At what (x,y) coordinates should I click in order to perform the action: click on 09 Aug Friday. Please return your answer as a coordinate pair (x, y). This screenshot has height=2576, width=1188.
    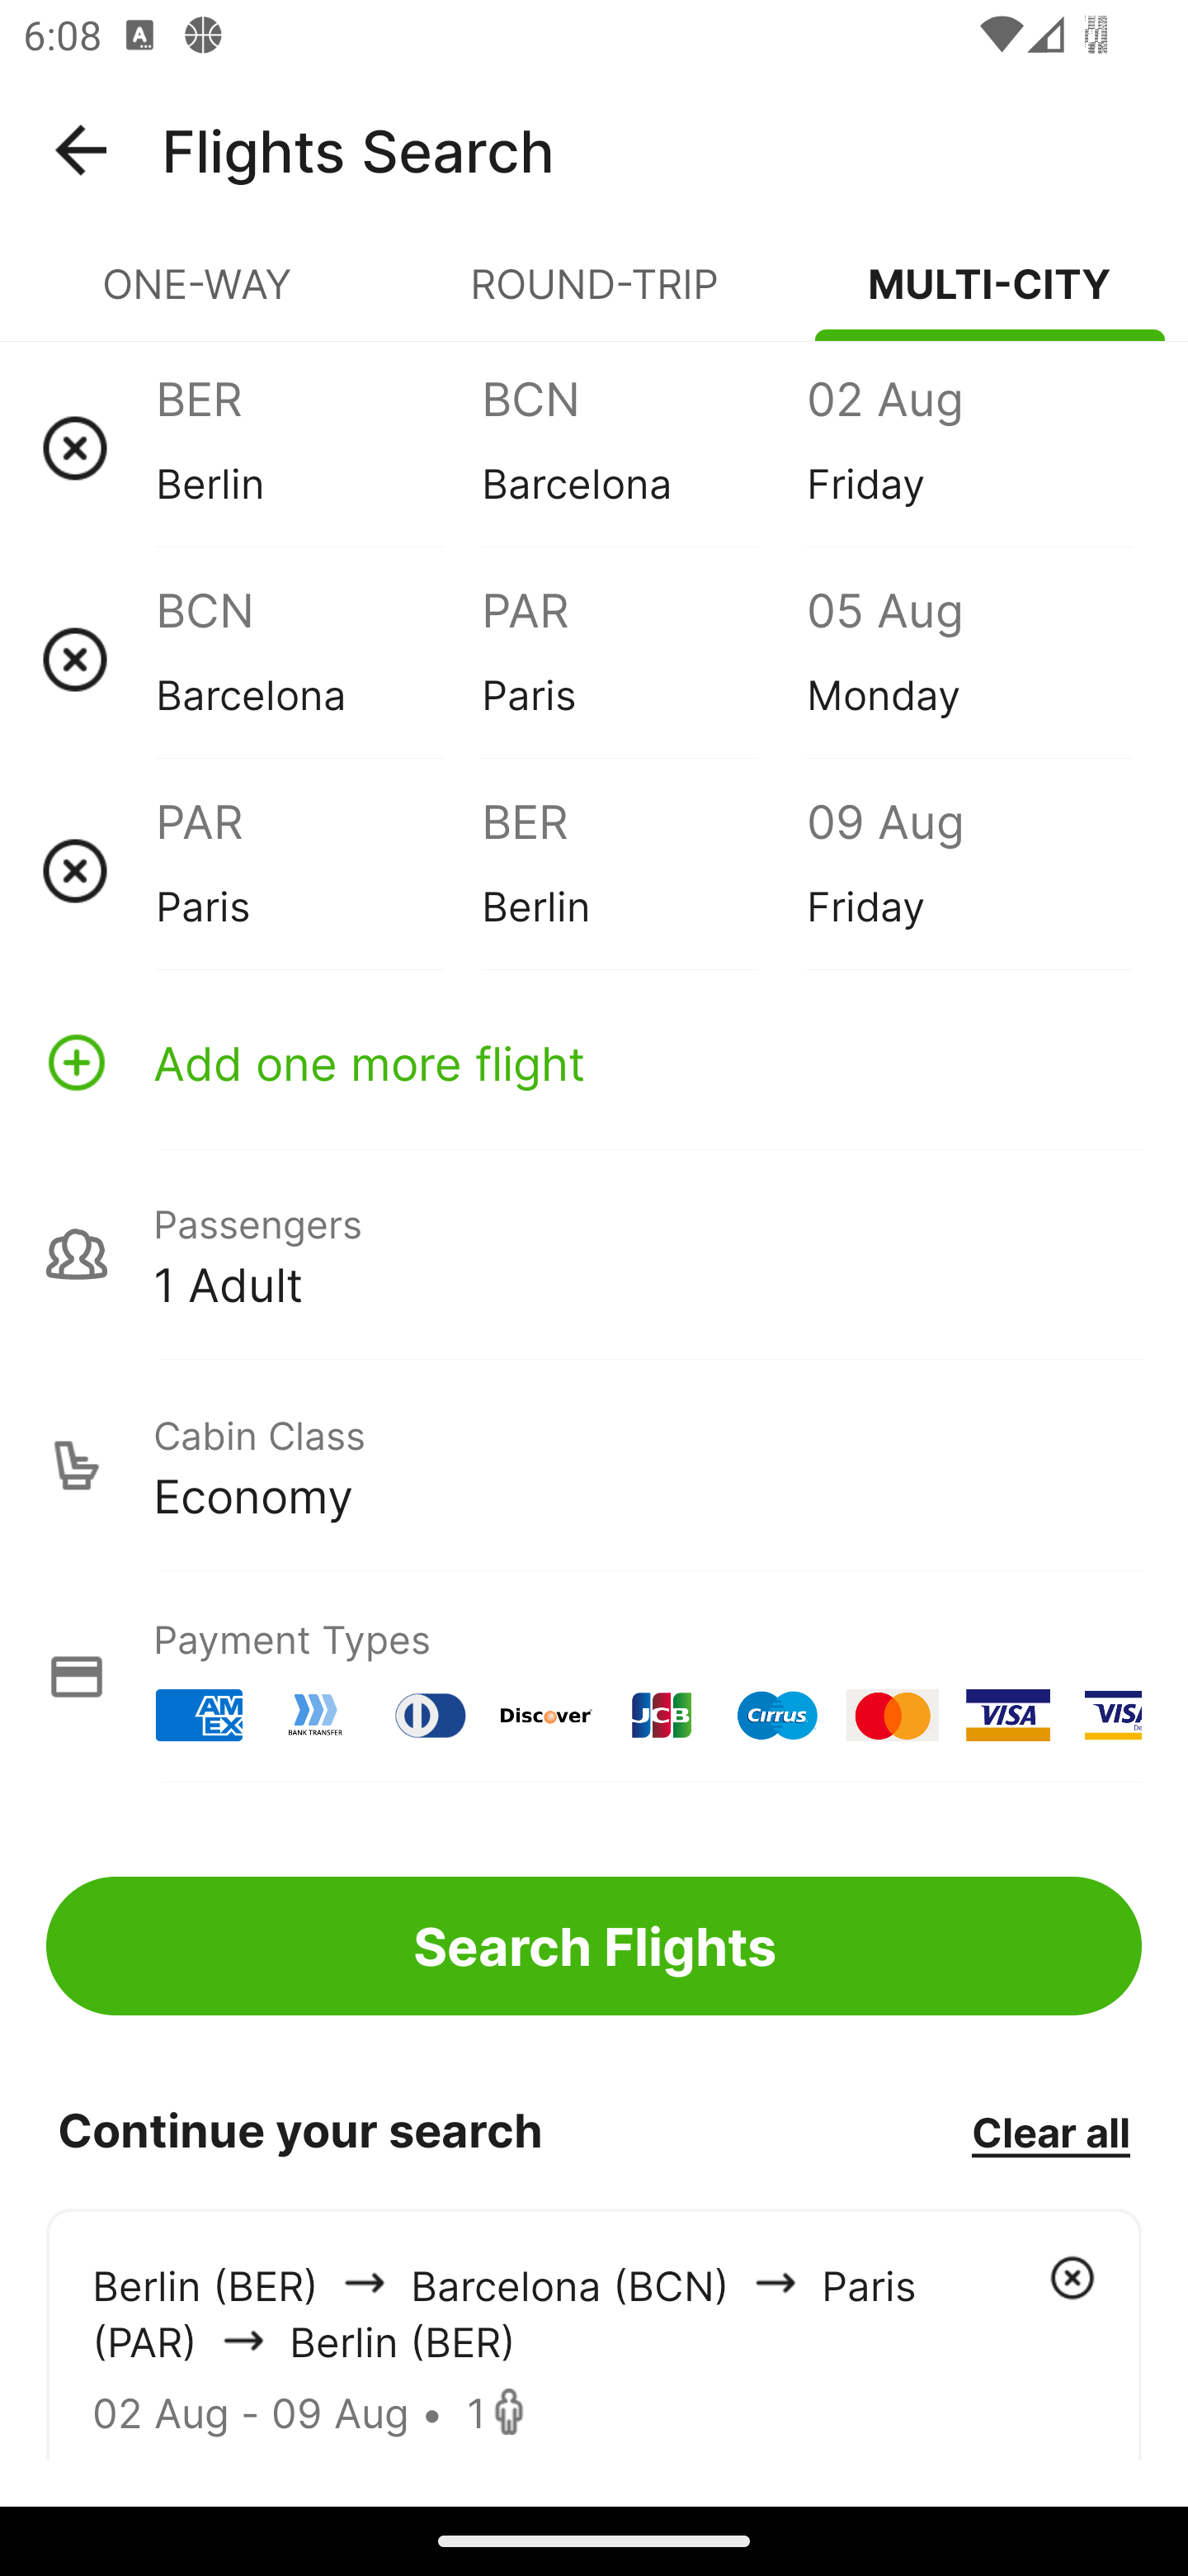
    Looking at the image, I should click on (969, 870).